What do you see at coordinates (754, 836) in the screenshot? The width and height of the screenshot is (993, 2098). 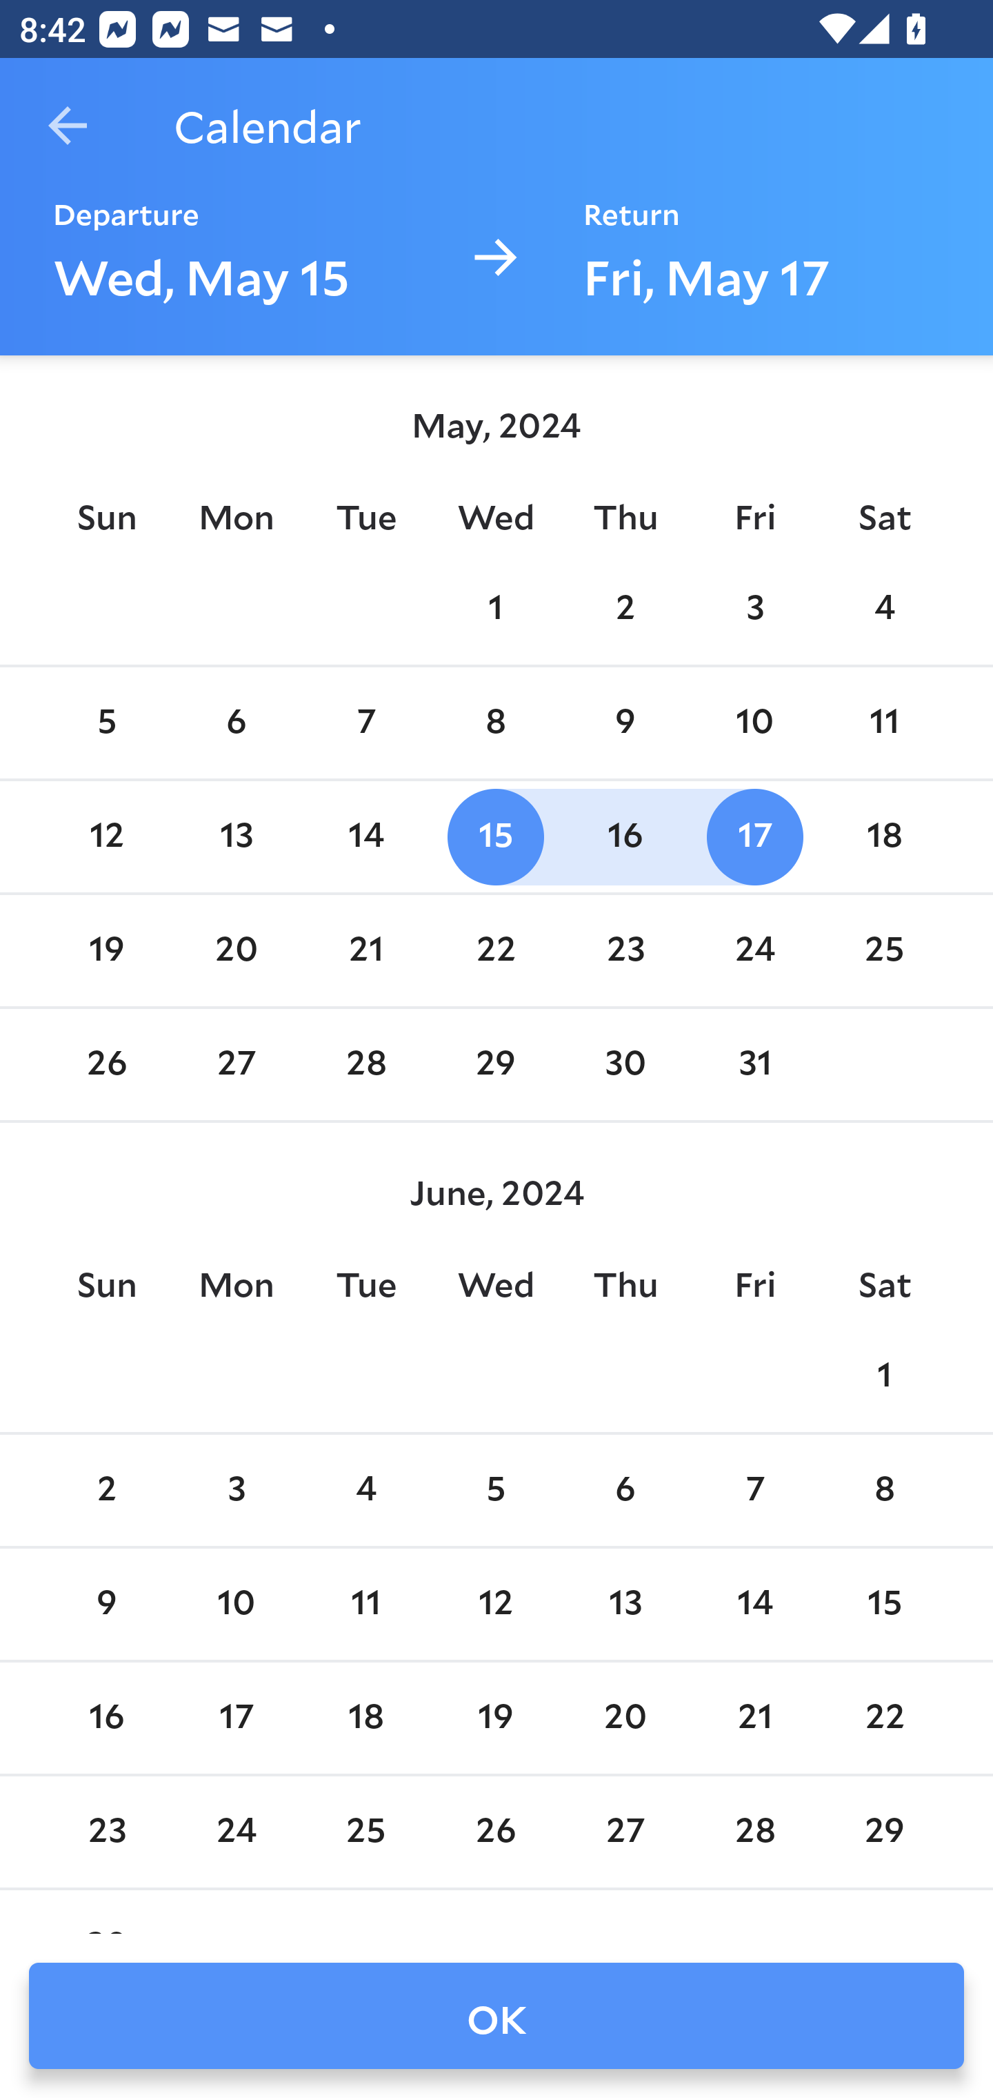 I see `17` at bounding box center [754, 836].